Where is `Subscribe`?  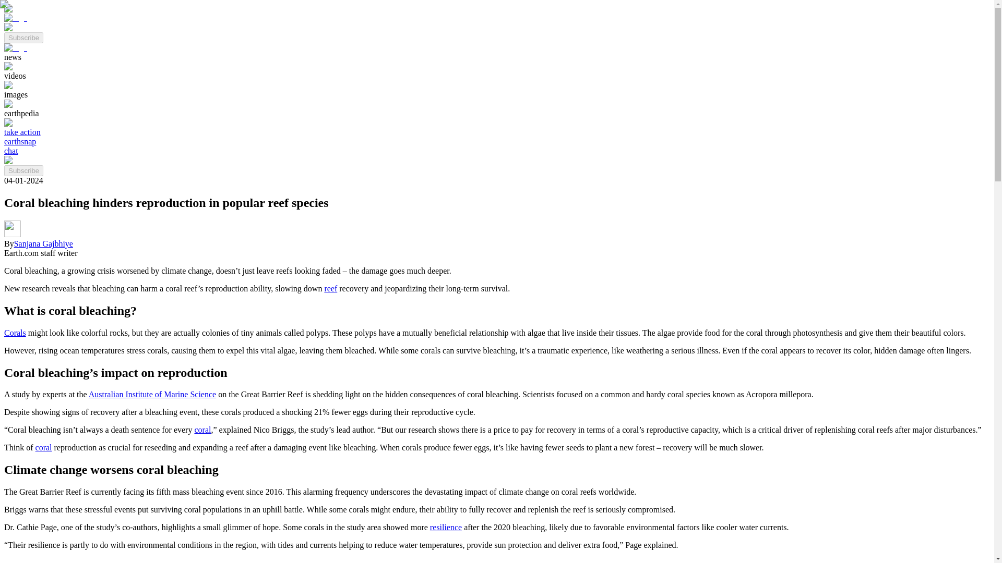 Subscribe is located at coordinates (23, 36).